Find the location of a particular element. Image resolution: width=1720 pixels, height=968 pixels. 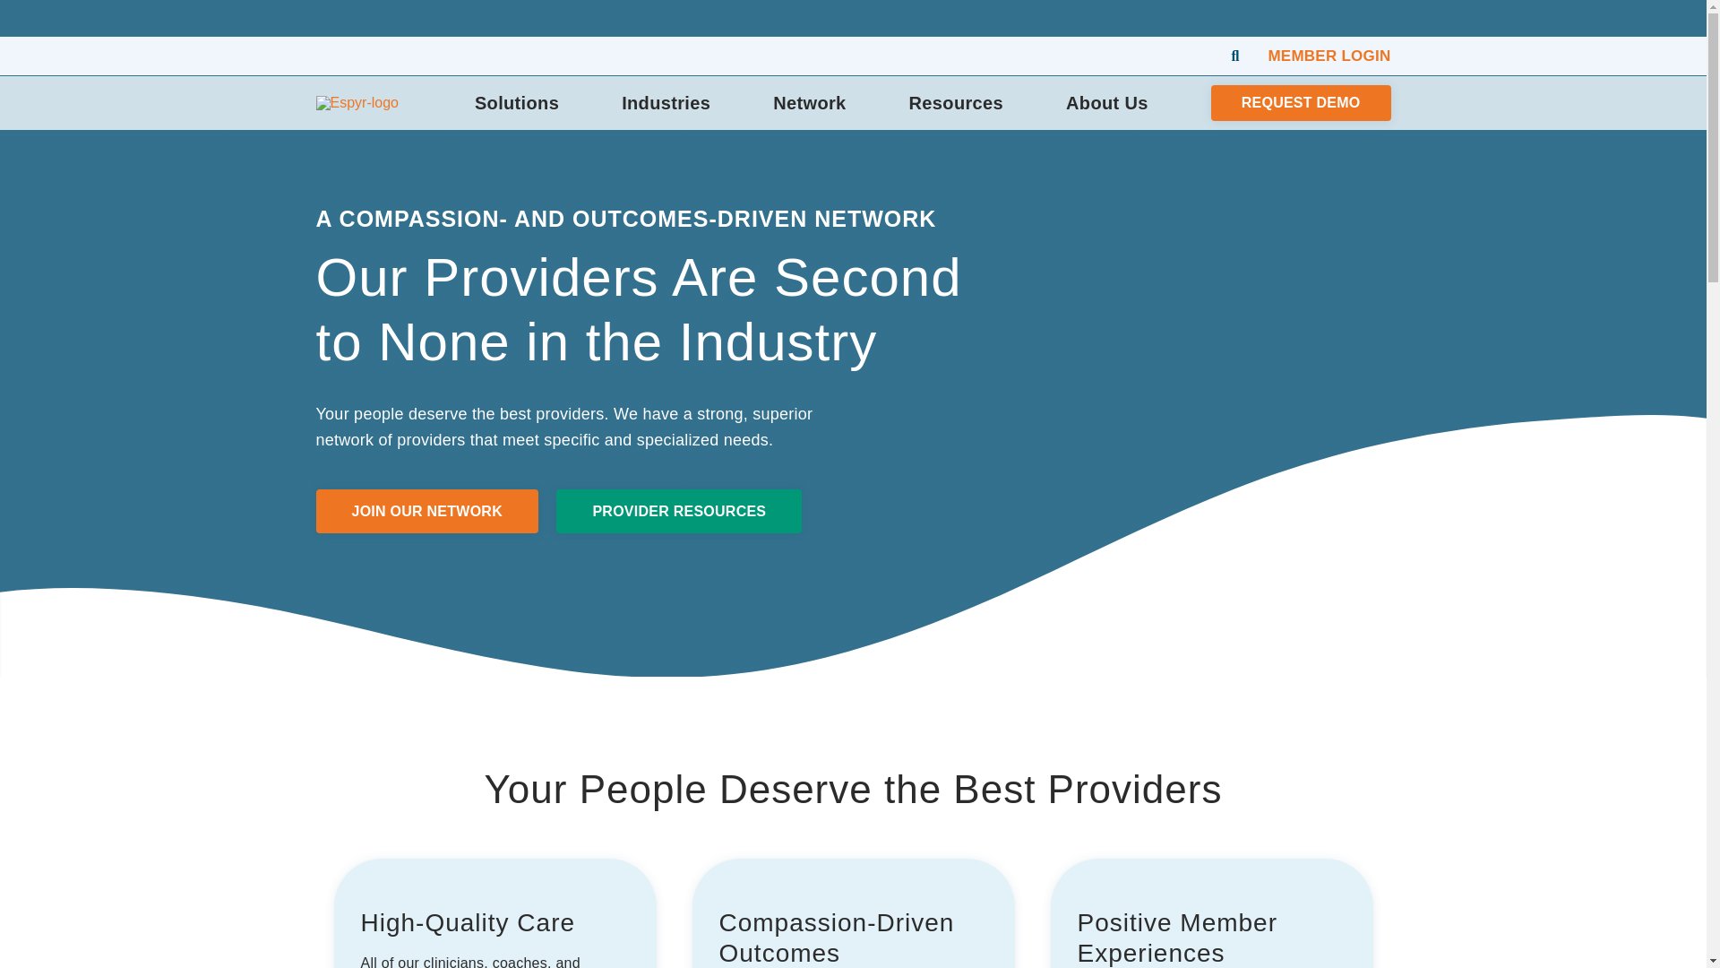

MEMBER LOGIN is located at coordinates (1329, 56).